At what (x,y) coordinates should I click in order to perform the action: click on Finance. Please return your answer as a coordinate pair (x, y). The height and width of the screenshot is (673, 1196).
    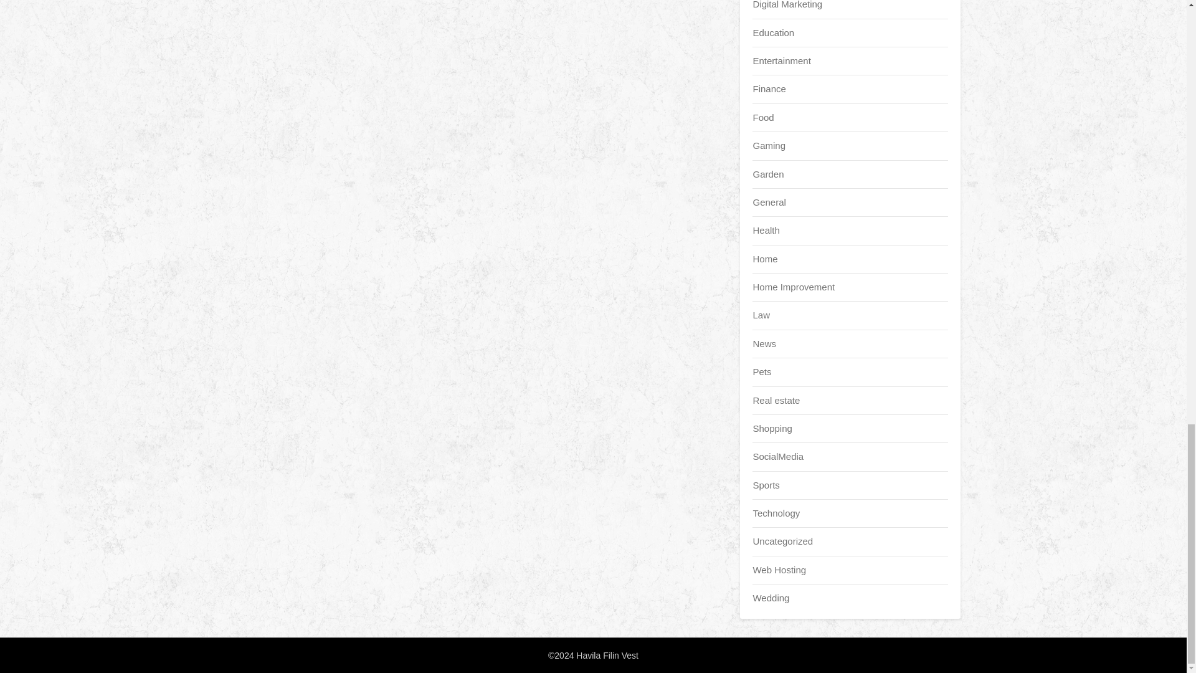
    Looking at the image, I should click on (769, 88).